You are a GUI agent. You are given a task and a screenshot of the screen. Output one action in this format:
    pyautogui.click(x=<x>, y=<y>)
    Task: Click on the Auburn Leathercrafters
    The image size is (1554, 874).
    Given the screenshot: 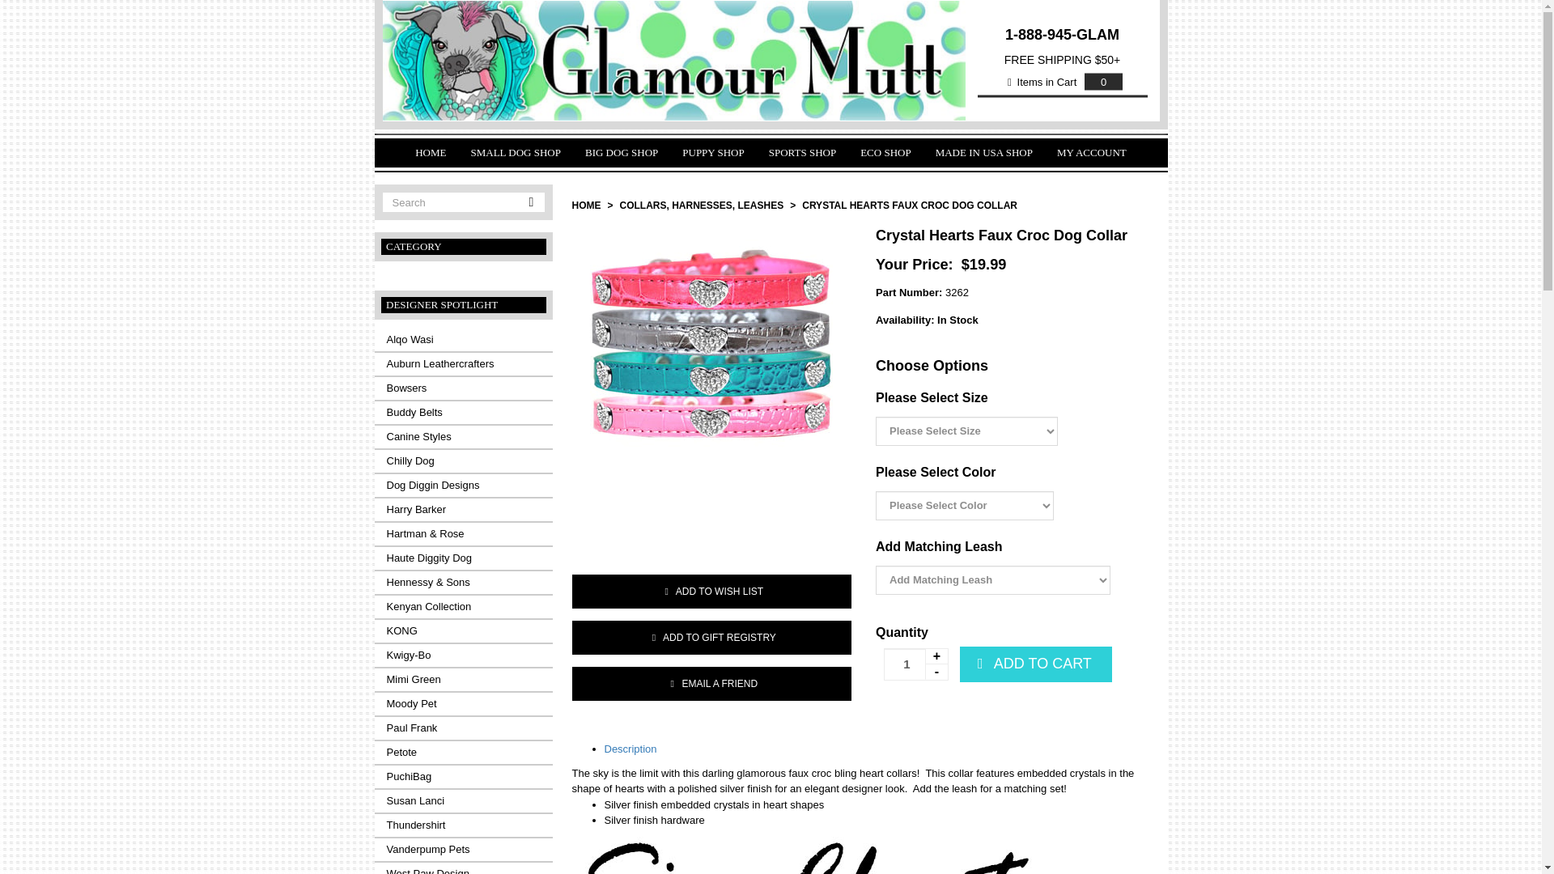 What is the action you would take?
    pyautogui.click(x=463, y=364)
    